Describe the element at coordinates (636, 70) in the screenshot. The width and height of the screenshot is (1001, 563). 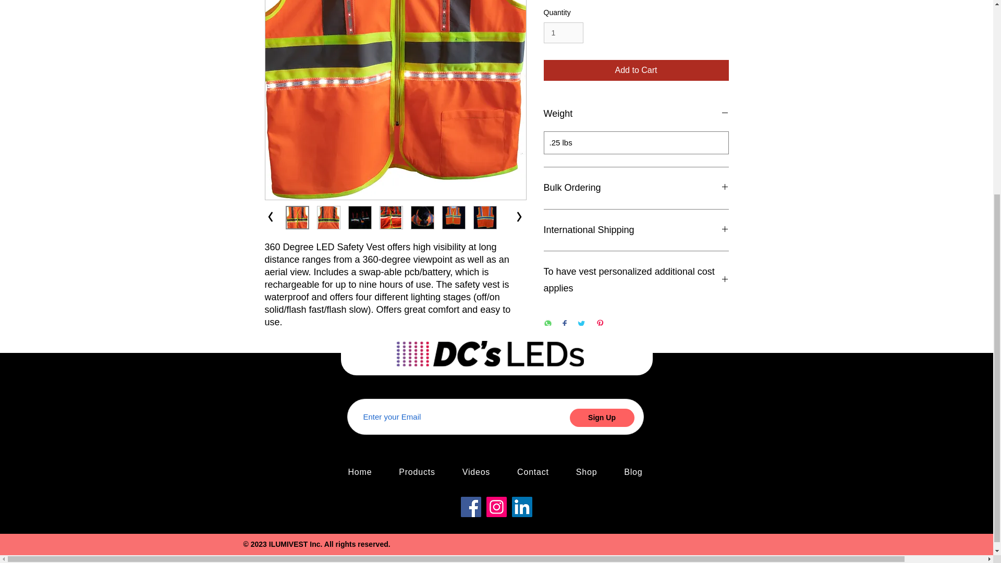
I see `Add to Cart` at that location.